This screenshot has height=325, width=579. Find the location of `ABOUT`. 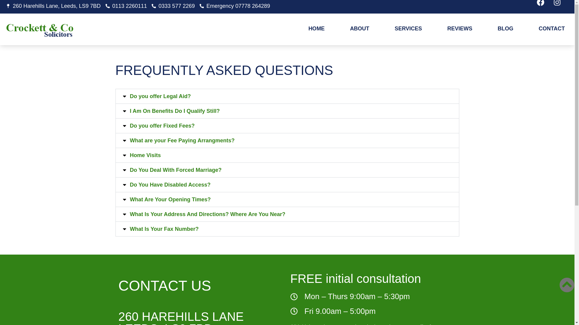

ABOUT is located at coordinates (359, 28).